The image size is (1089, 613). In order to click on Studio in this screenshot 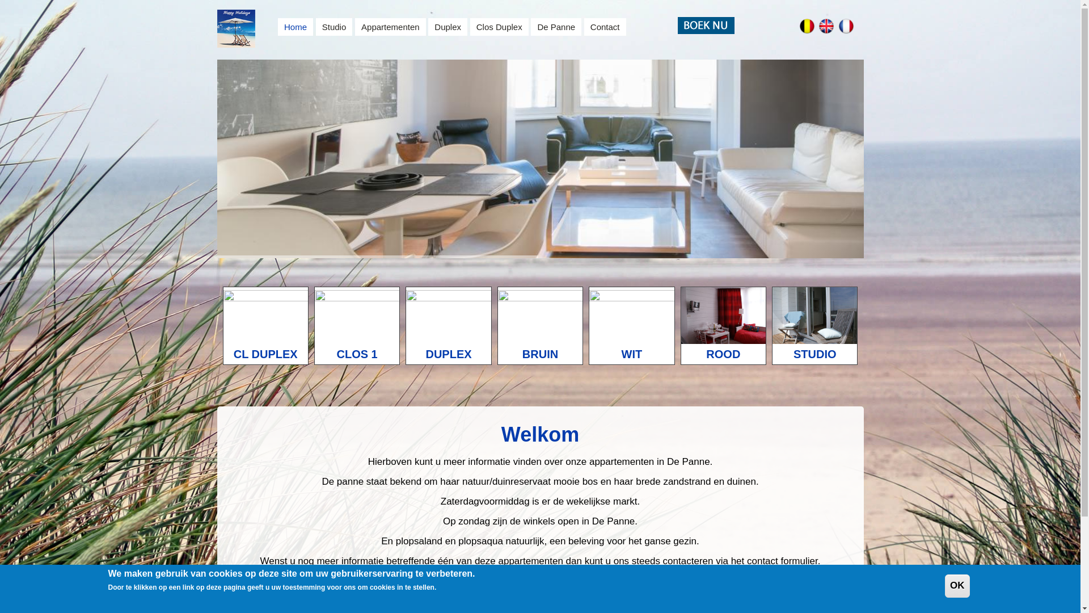, I will do `click(335, 27)`.